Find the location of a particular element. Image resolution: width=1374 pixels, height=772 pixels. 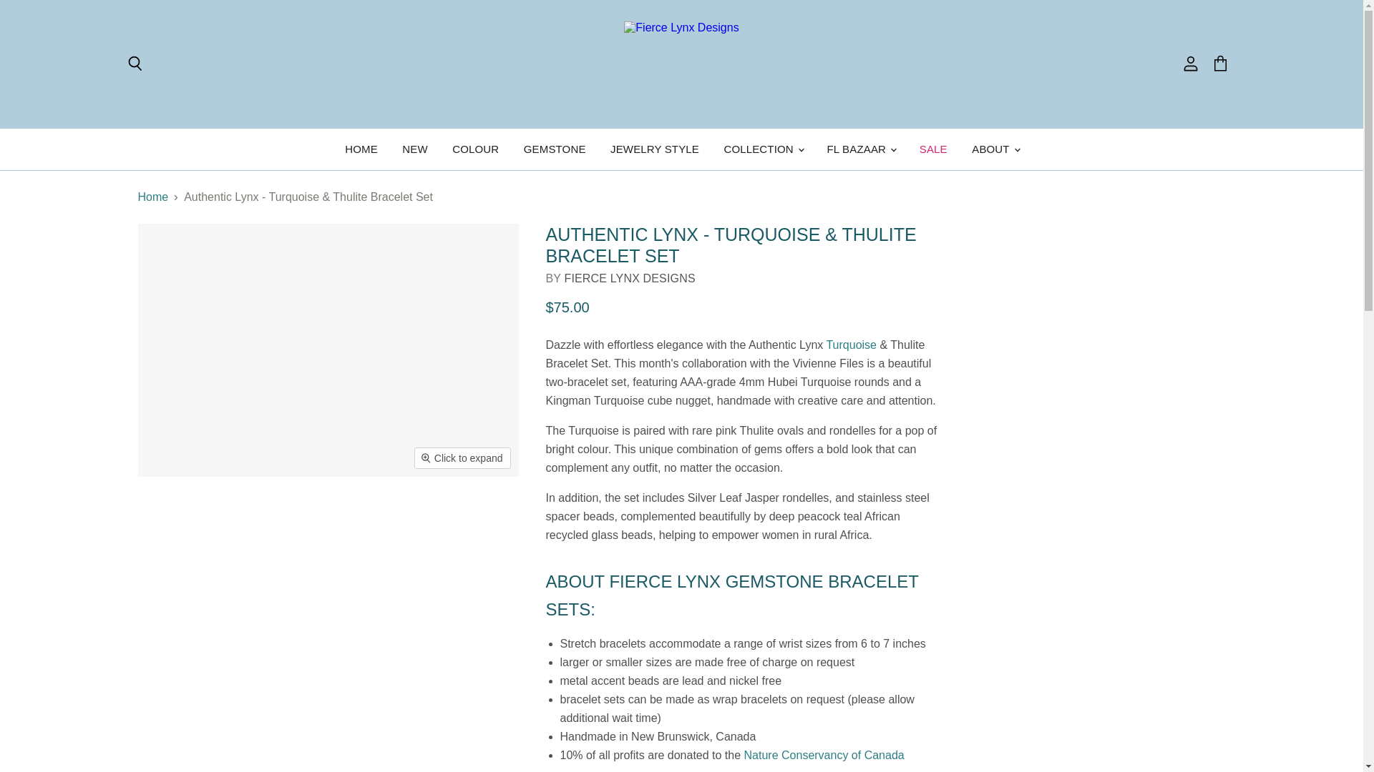

ABOUT is located at coordinates (994, 149).